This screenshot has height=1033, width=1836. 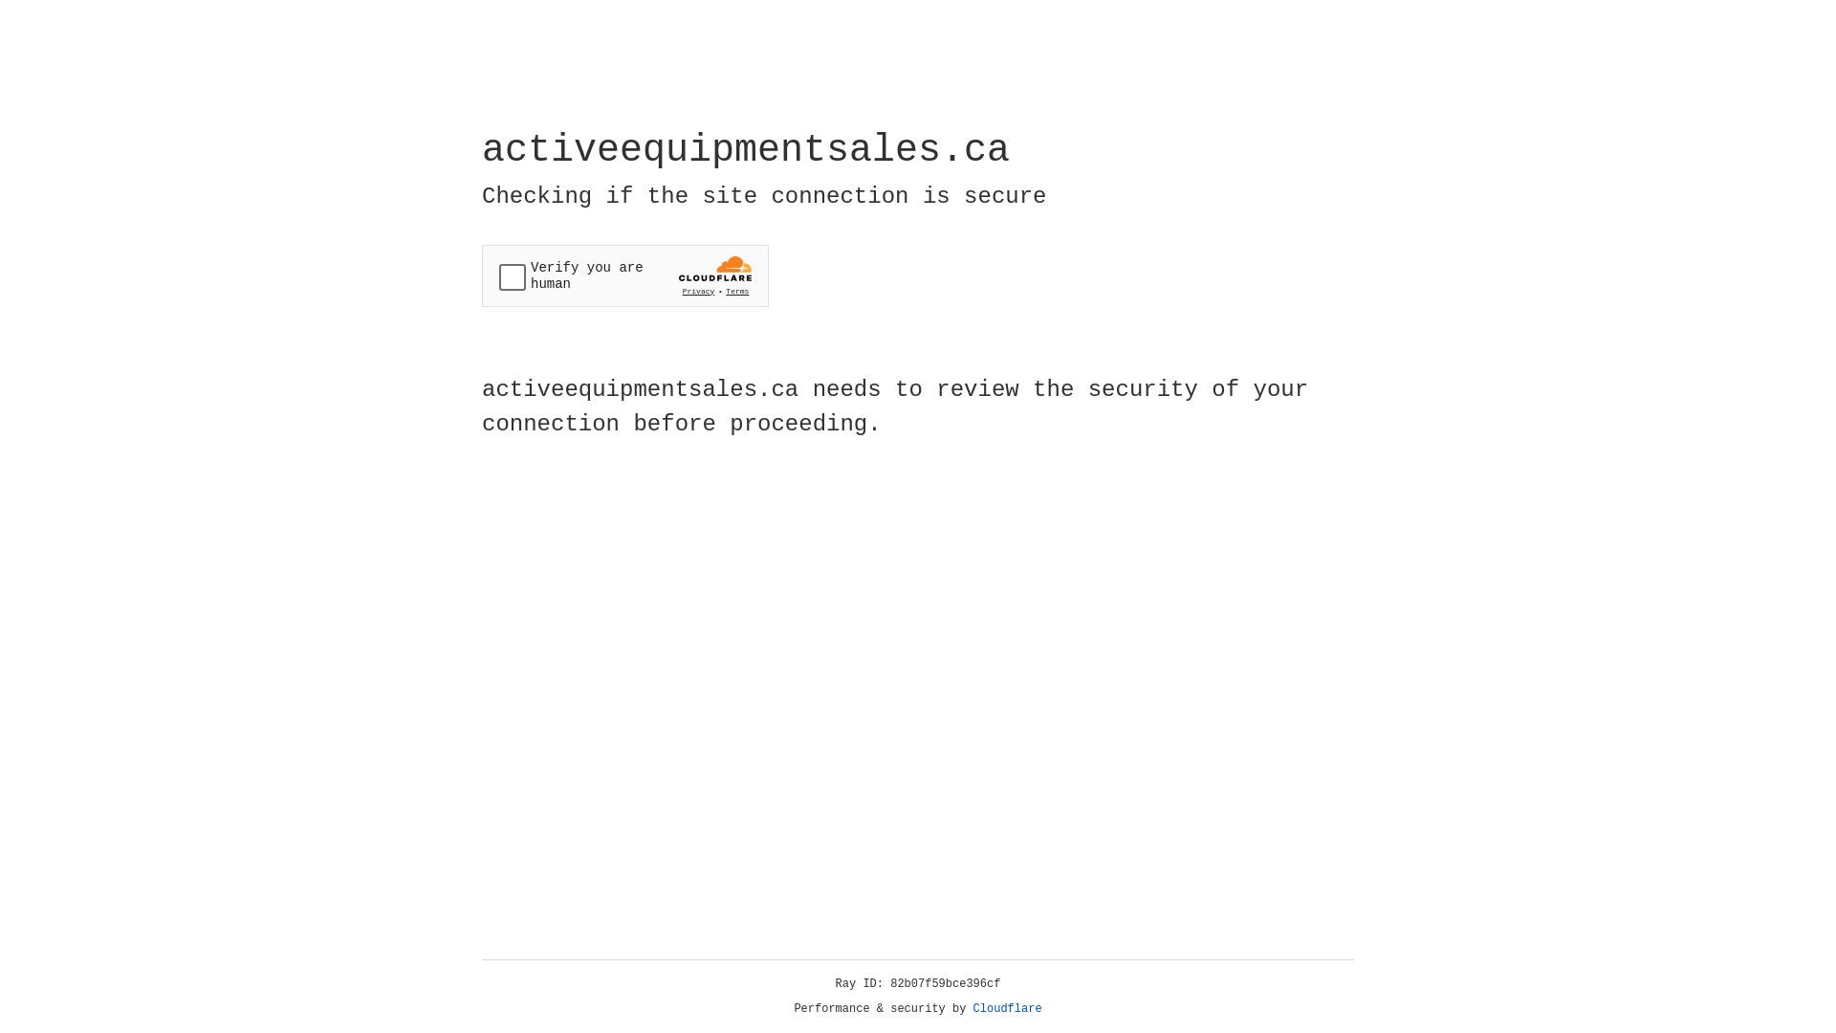 I want to click on Widget containing a Cloudflare security challenge, so click(x=625, y=275).